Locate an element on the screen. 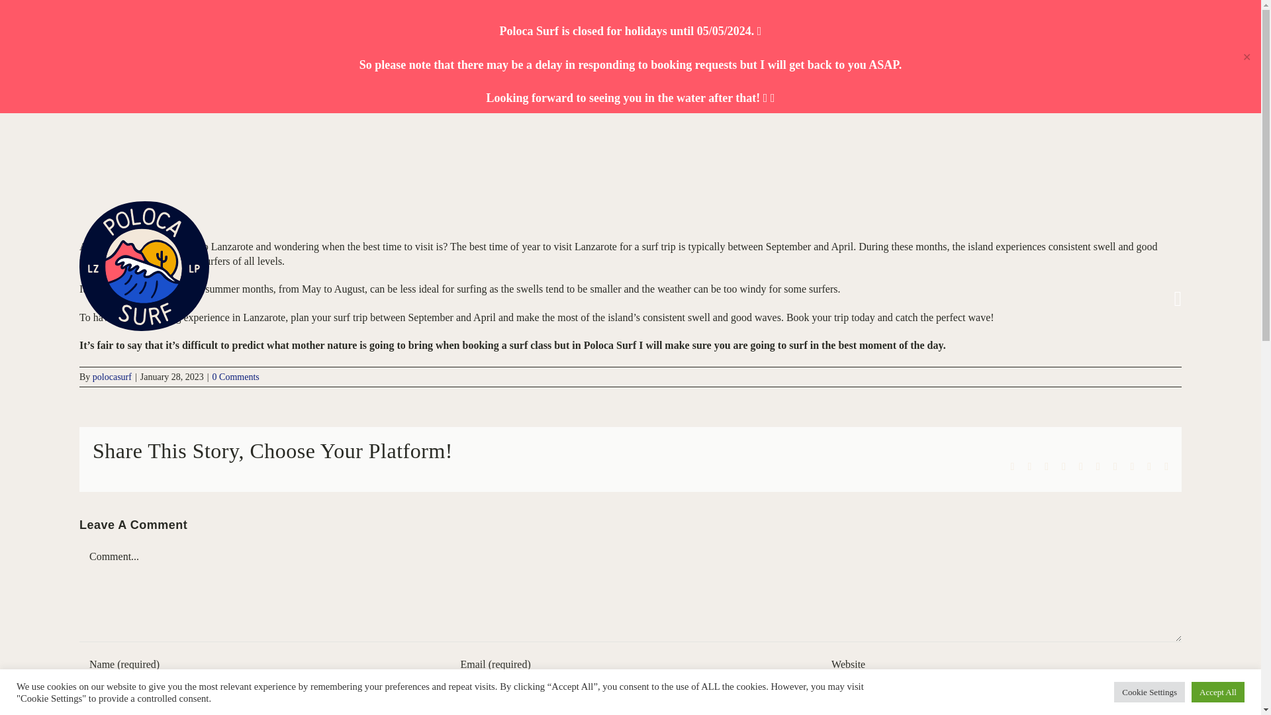 This screenshot has width=1271, height=715. yes is located at coordinates (86, 703).